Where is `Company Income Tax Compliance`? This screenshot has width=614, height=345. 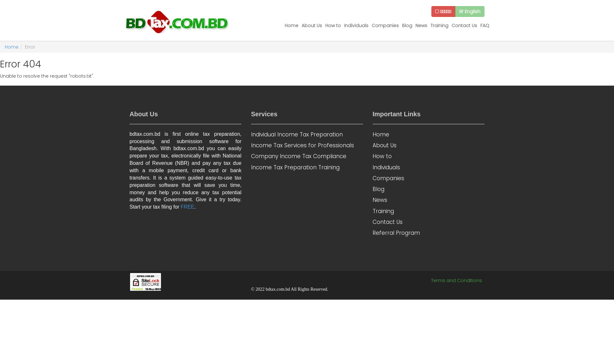
Company Income Tax Compliance is located at coordinates (307, 156).